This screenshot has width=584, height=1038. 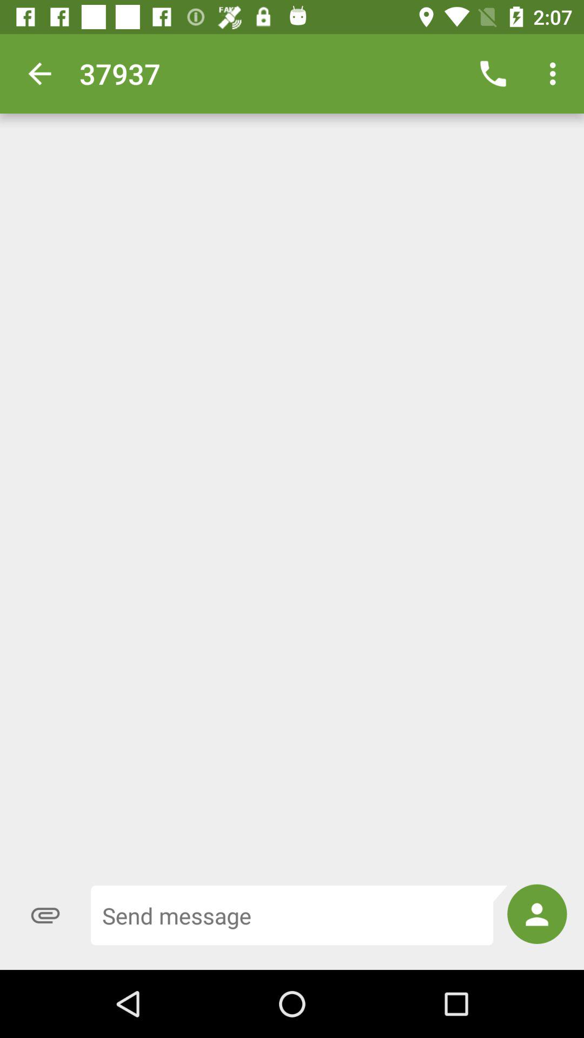 What do you see at coordinates (45, 915) in the screenshot?
I see `launch icon at the bottom left corner` at bounding box center [45, 915].